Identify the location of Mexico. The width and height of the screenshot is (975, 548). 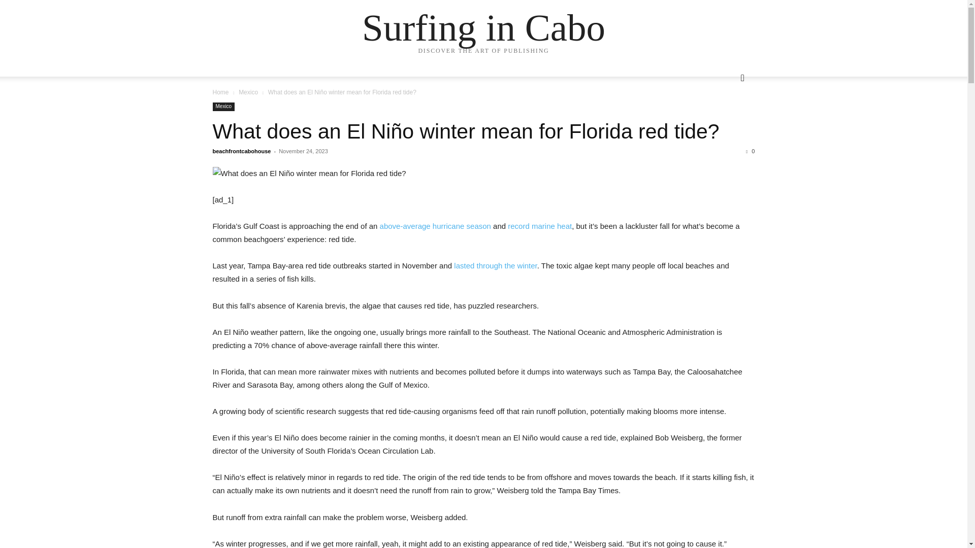
(223, 107).